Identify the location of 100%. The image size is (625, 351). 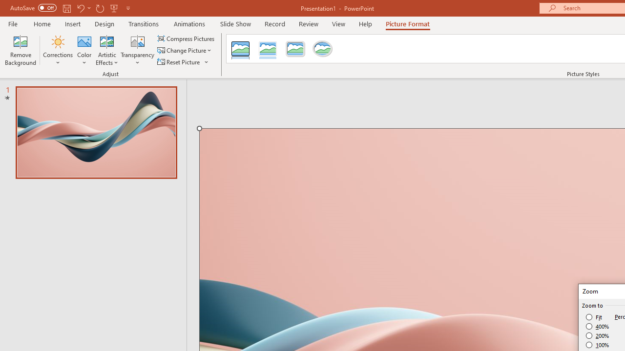
(598, 345).